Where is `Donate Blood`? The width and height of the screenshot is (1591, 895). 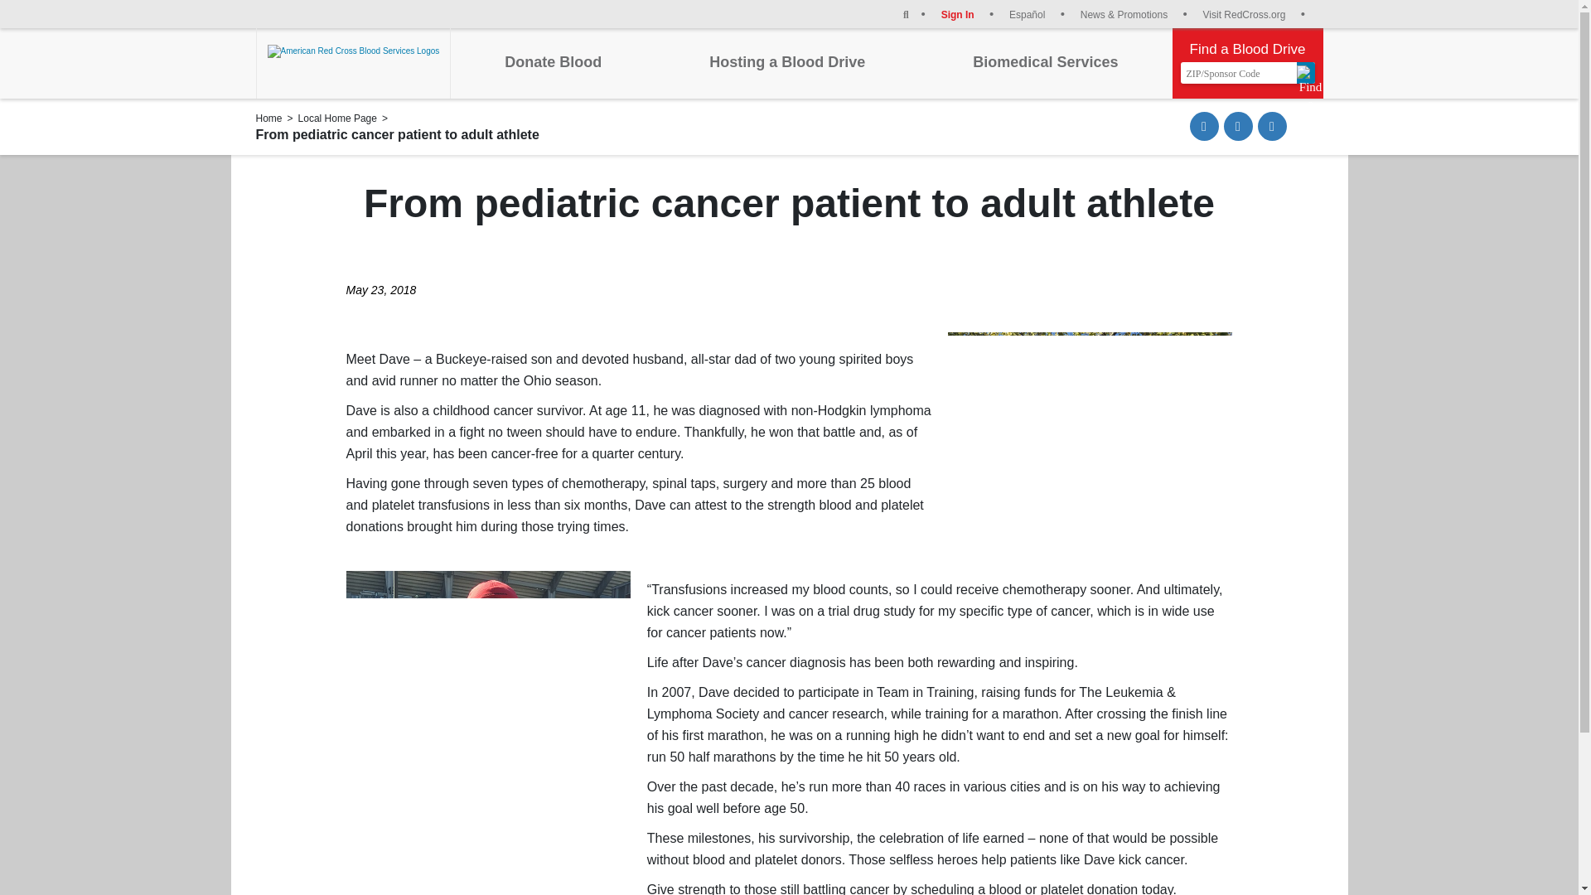
Donate Blood is located at coordinates (552, 61).